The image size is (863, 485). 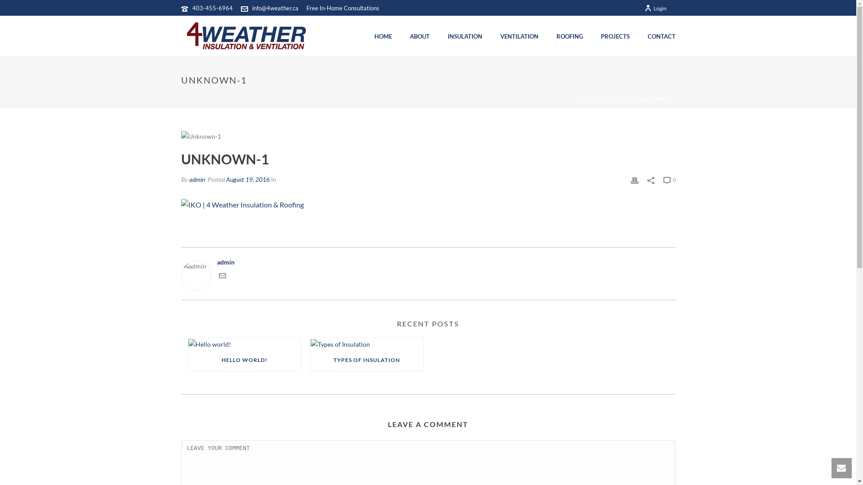 What do you see at coordinates (367, 344) in the screenshot?
I see `Types of Insulation` at bounding box center [367, 344].